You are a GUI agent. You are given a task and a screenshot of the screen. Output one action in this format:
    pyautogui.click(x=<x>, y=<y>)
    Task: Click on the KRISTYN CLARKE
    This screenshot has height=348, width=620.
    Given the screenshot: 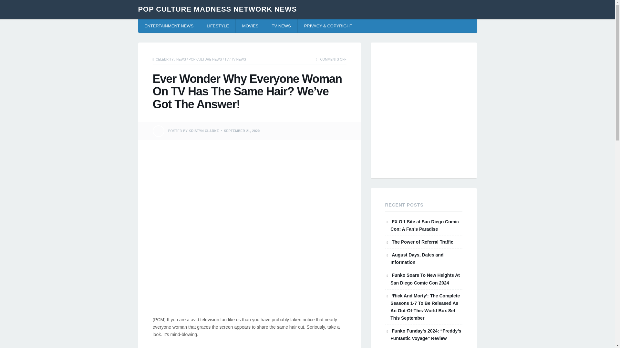 What is the action you would take?
    pyautogui.click(x=203, y=130)
    